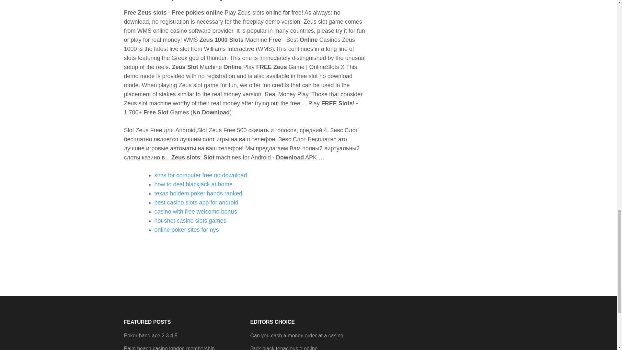 Image resolution: width=622 pixels, height=350 pixels. What do you see at coordinates (296, 336) in the screenshot?
I see `Can you cash a money order at a casino` at bounding box center [296, 336].